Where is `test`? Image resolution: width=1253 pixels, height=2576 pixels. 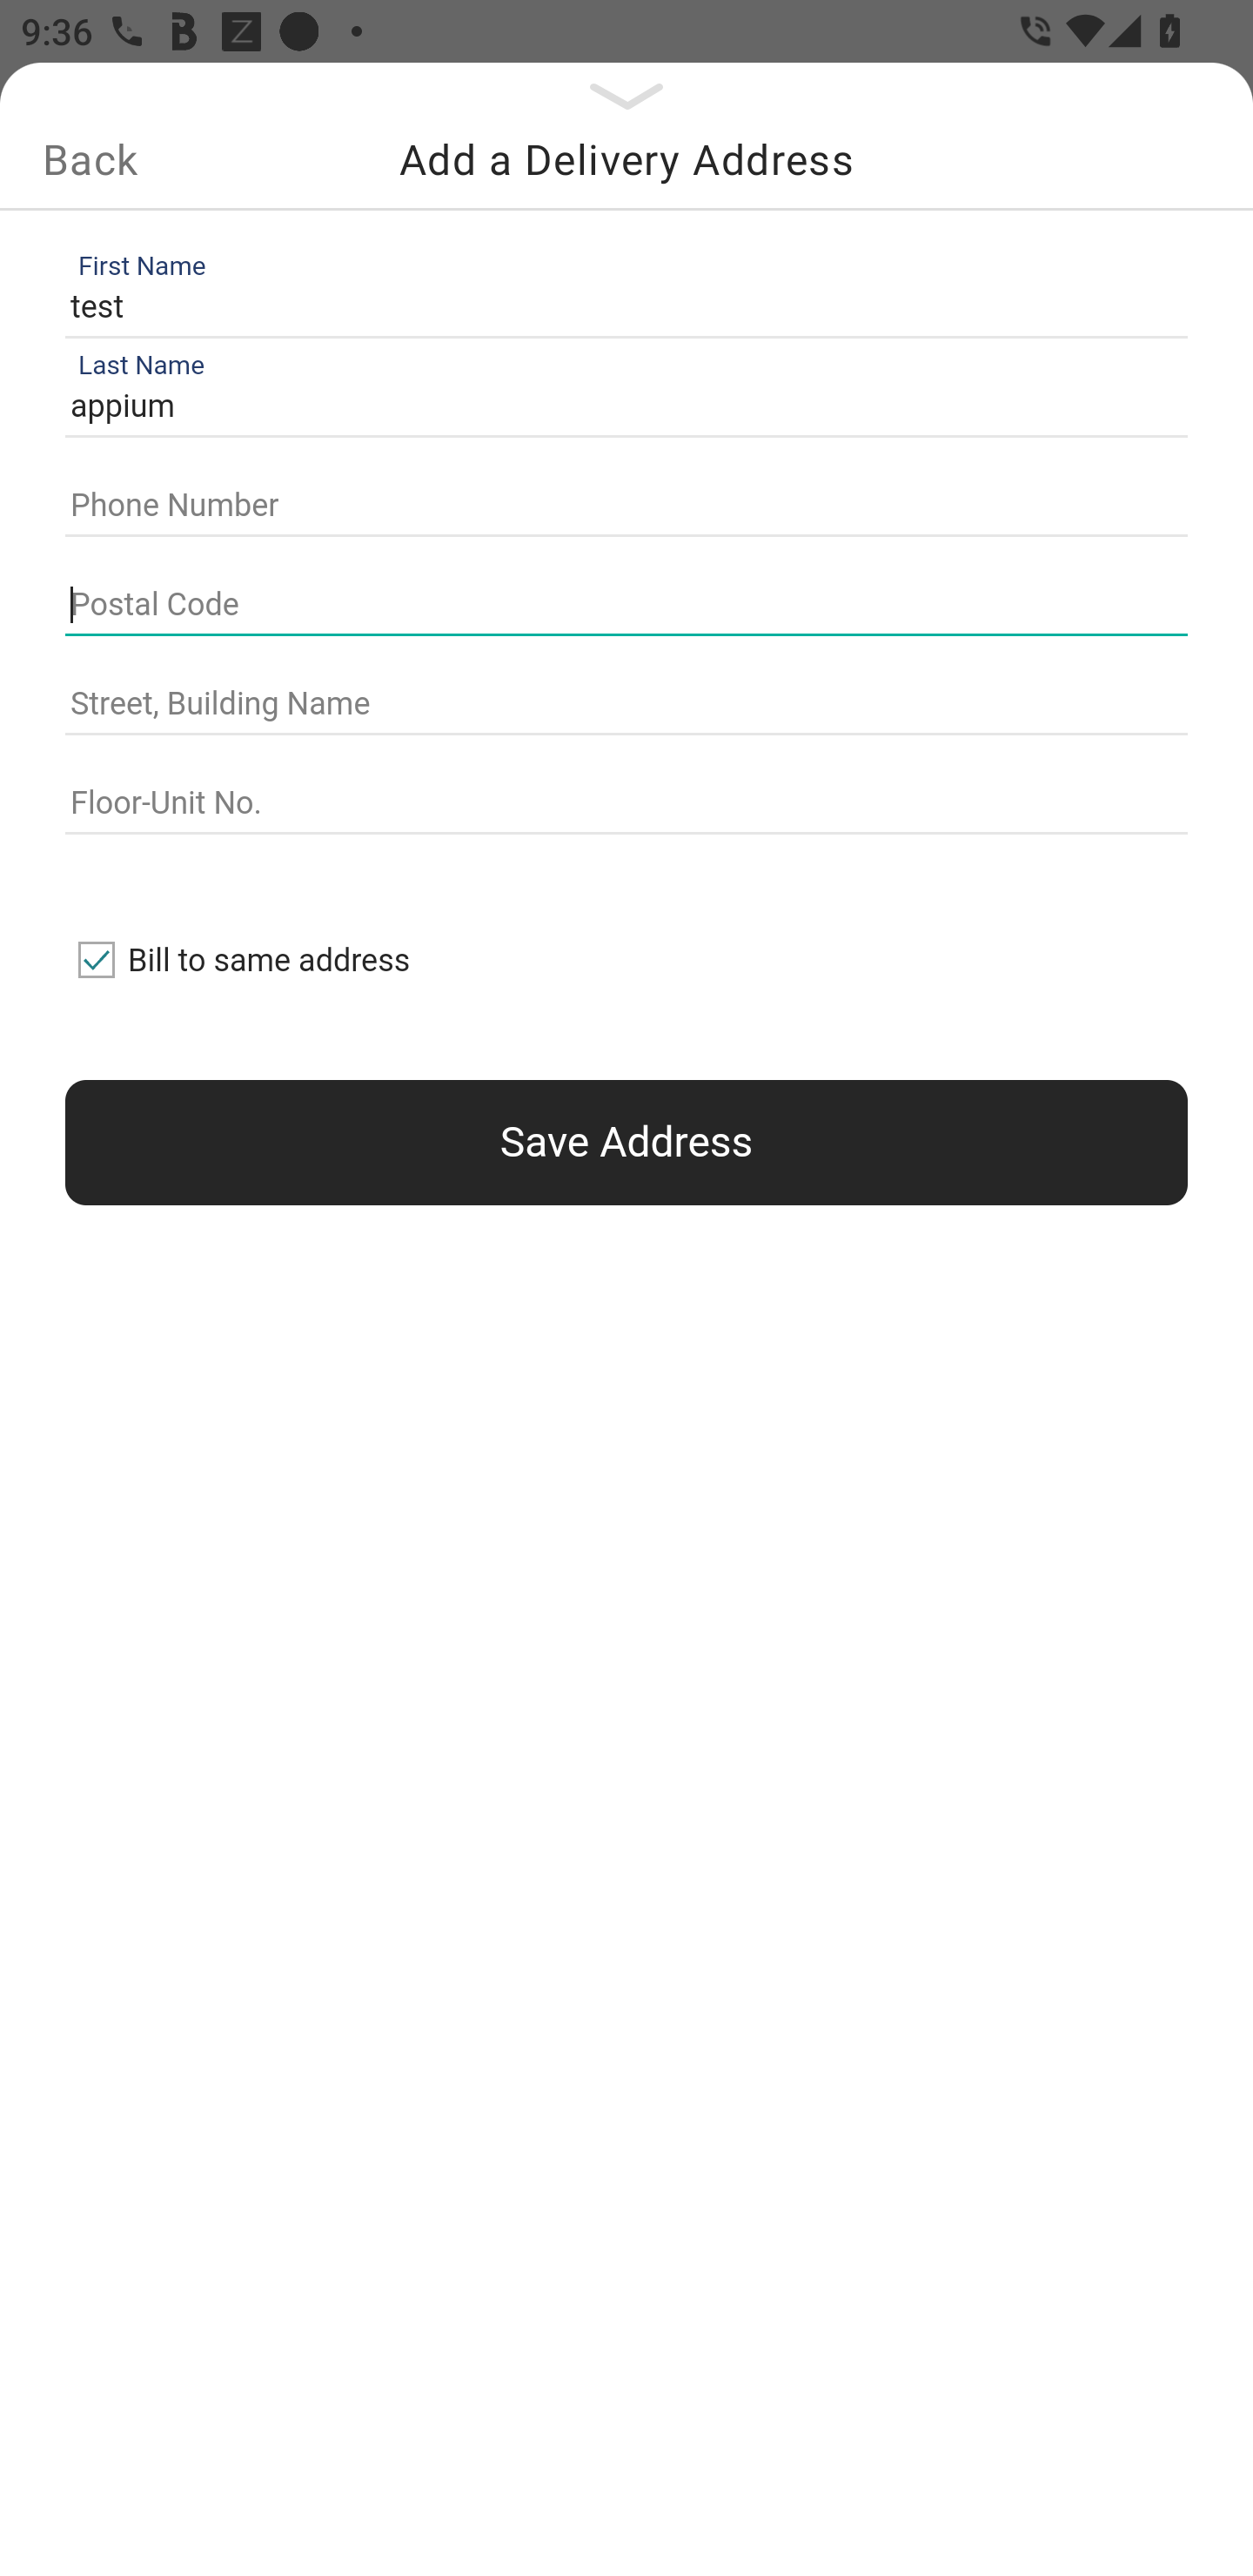 test is located at coordinates (620, 306).